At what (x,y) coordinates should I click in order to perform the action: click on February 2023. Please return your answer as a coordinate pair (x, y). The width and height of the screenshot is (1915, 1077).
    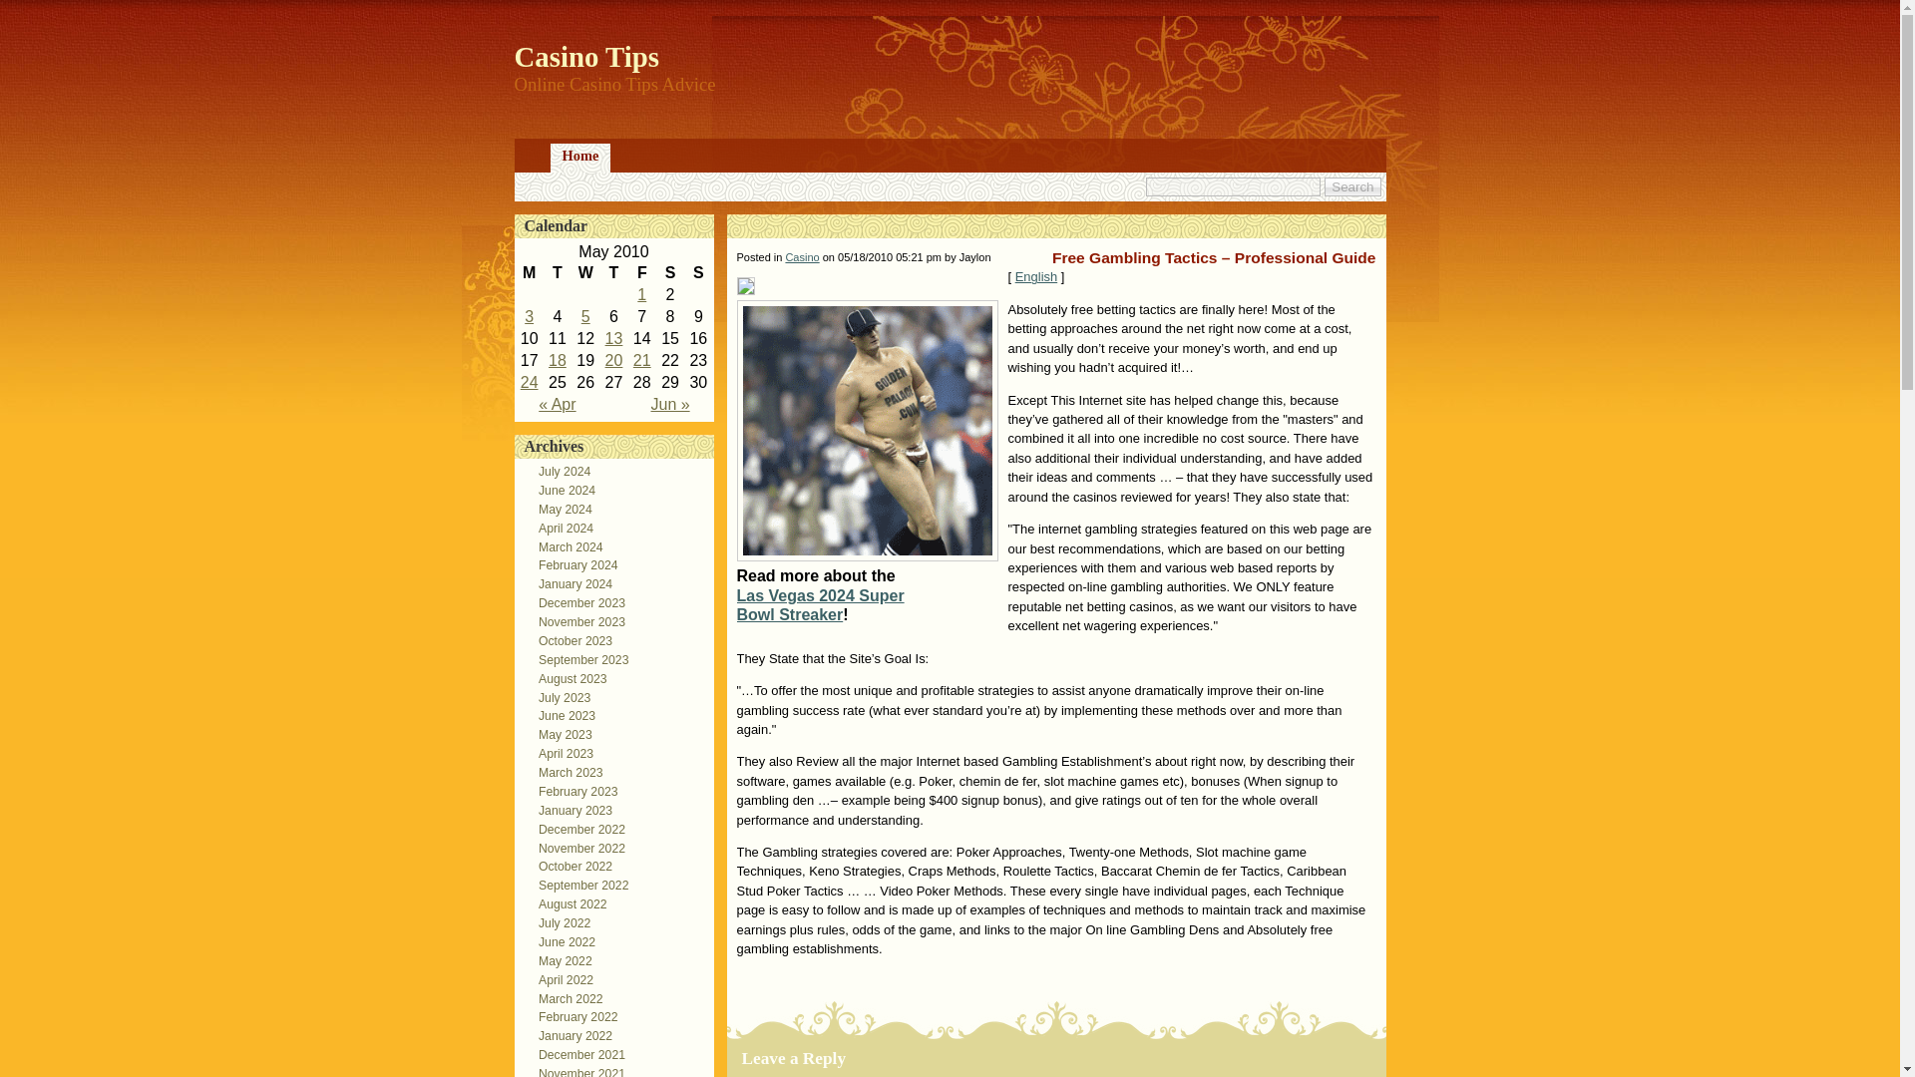
    Looking at the image, I should click on (573, 792).